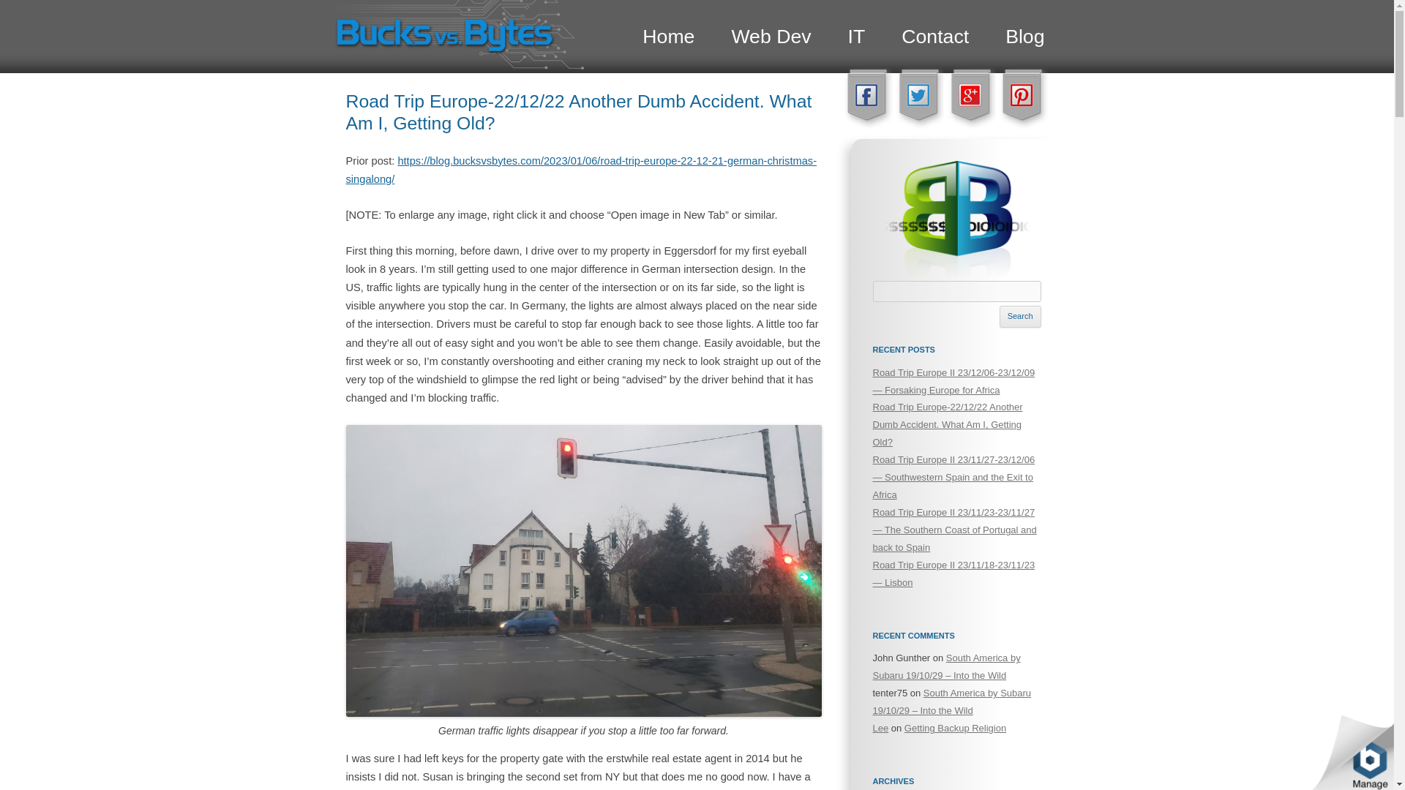 This screenshot has height=790, width=1405. Describe the element at coordinates (935, 36) in the screenshot. I see `Contact` at that location.